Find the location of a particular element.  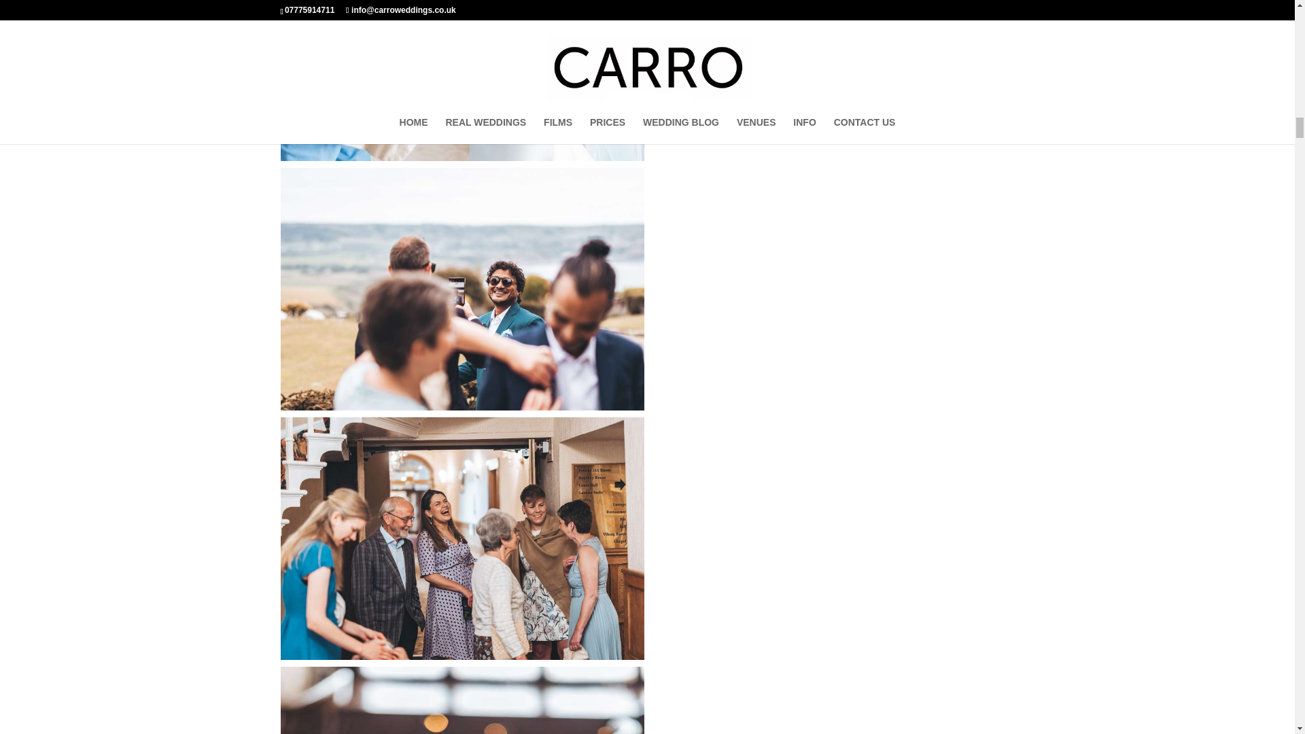

080623 Ayya and Elen Raven Hall Photos Socials Web-14 is located at coordinates (462, 538).